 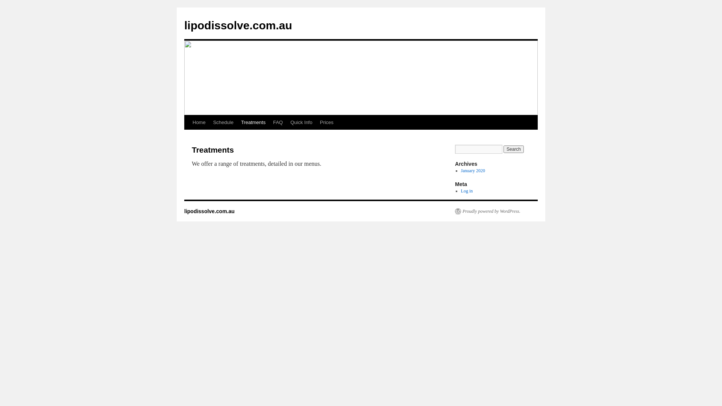 I want to click on Search, so click(x=514, y=149).